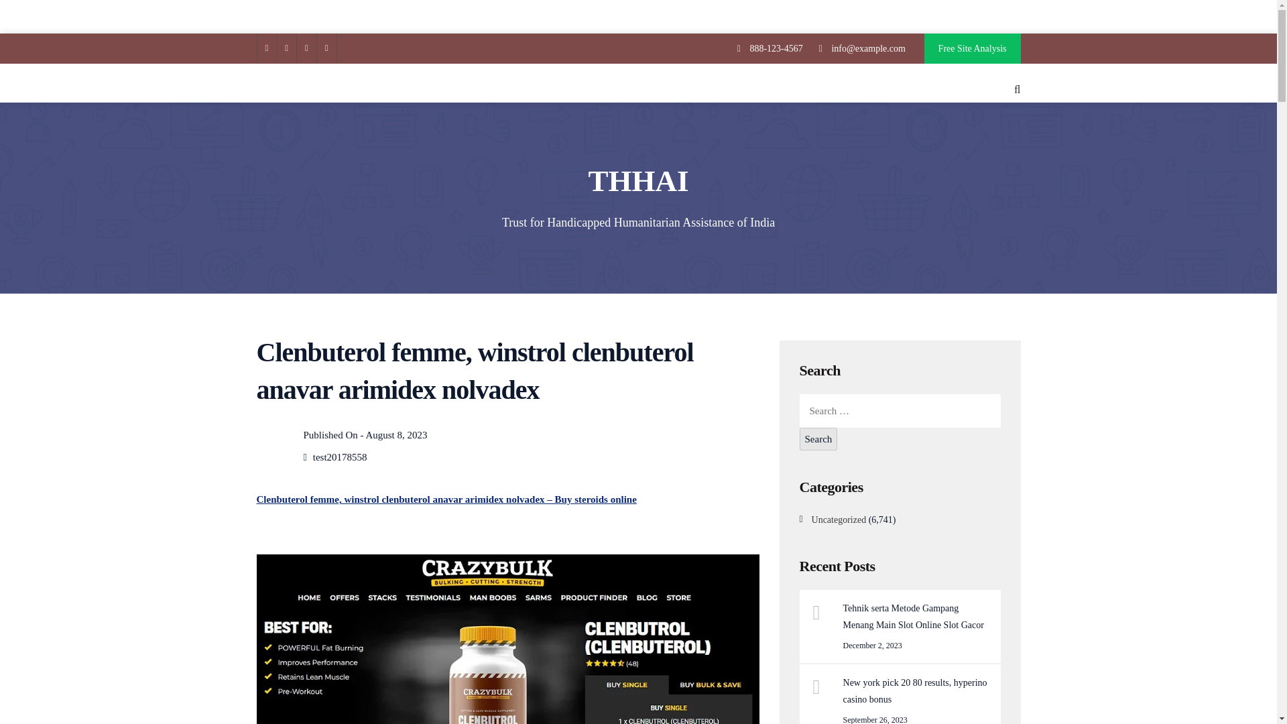 This screenshot has height=724, width=1287. What do you see at coordinates (396, 434) in the screenshot?
I see `August 8, 2023` at bounding box center [396, 434].